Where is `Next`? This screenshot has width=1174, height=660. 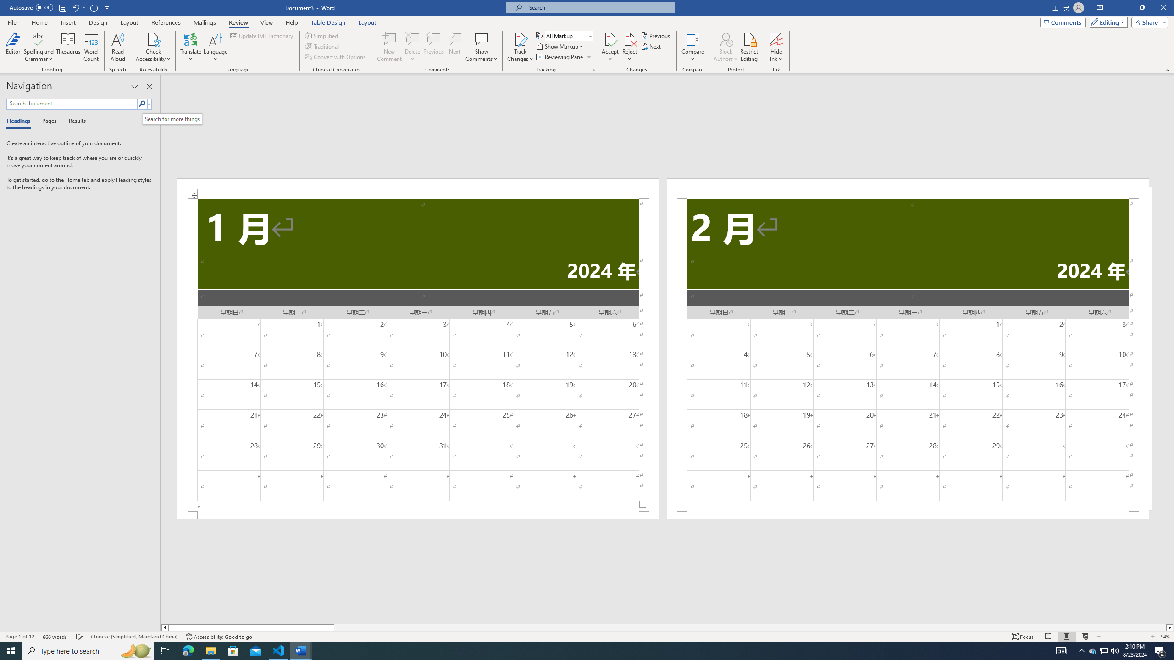
Next is located at coordinates (652, 46).